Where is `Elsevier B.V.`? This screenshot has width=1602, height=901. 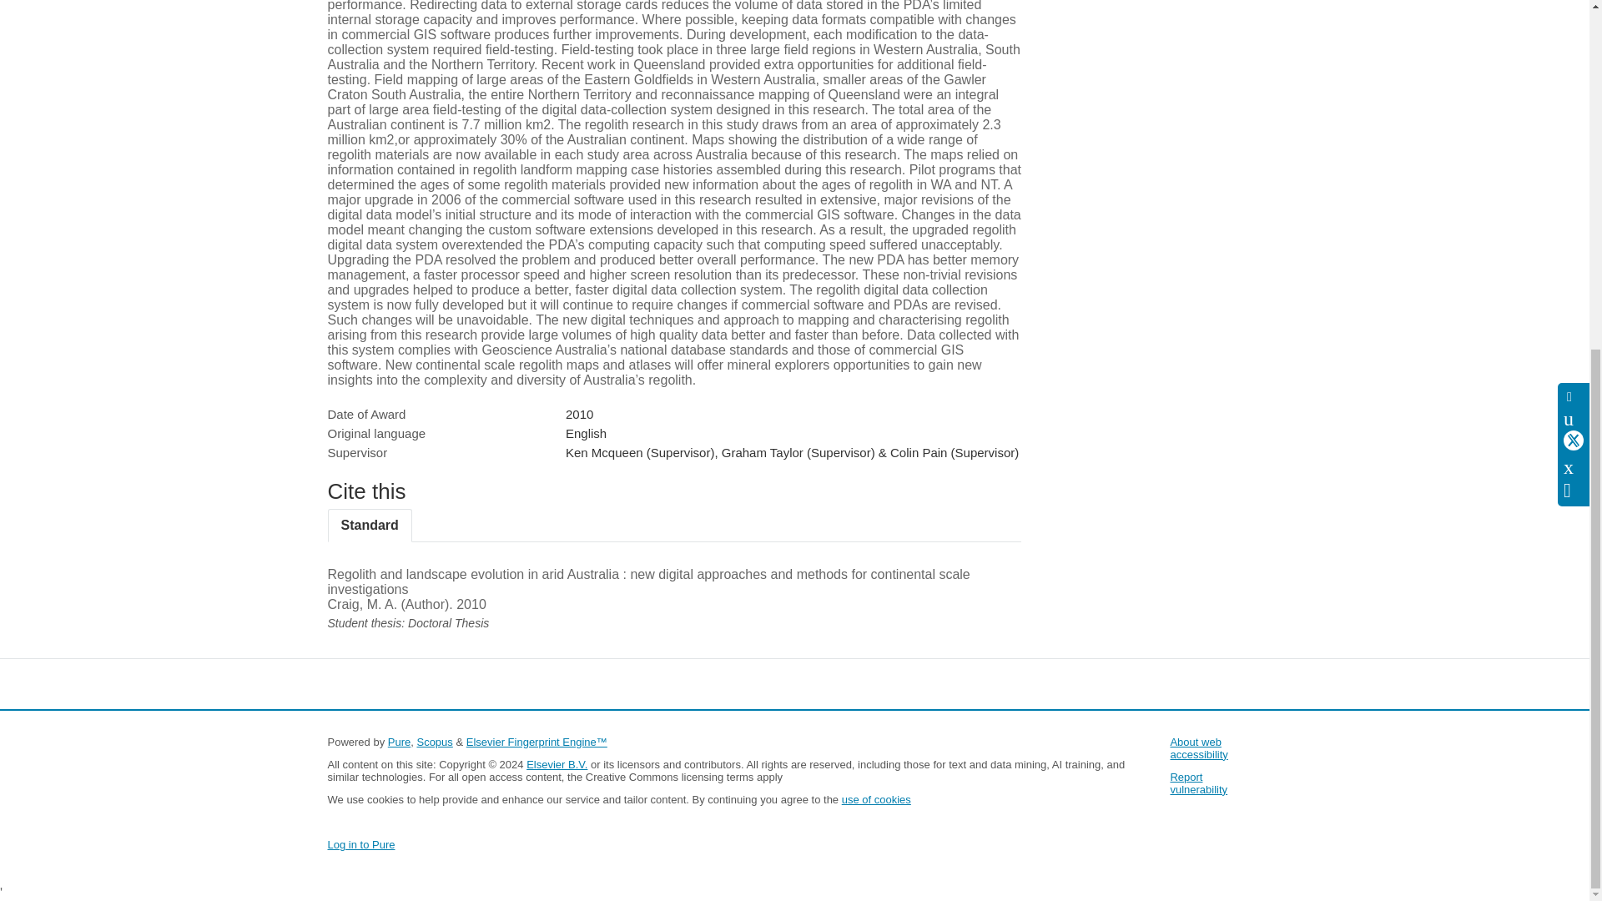
Elsevier B.V. is located at coordinates (557, 764).